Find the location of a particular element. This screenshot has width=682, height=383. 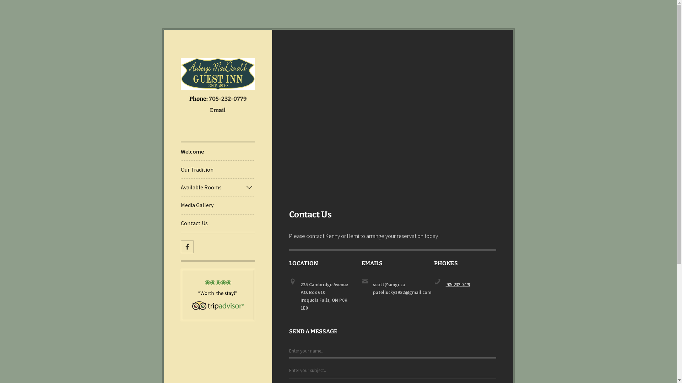

705-232-0779 is located at coordinates (458, 284).